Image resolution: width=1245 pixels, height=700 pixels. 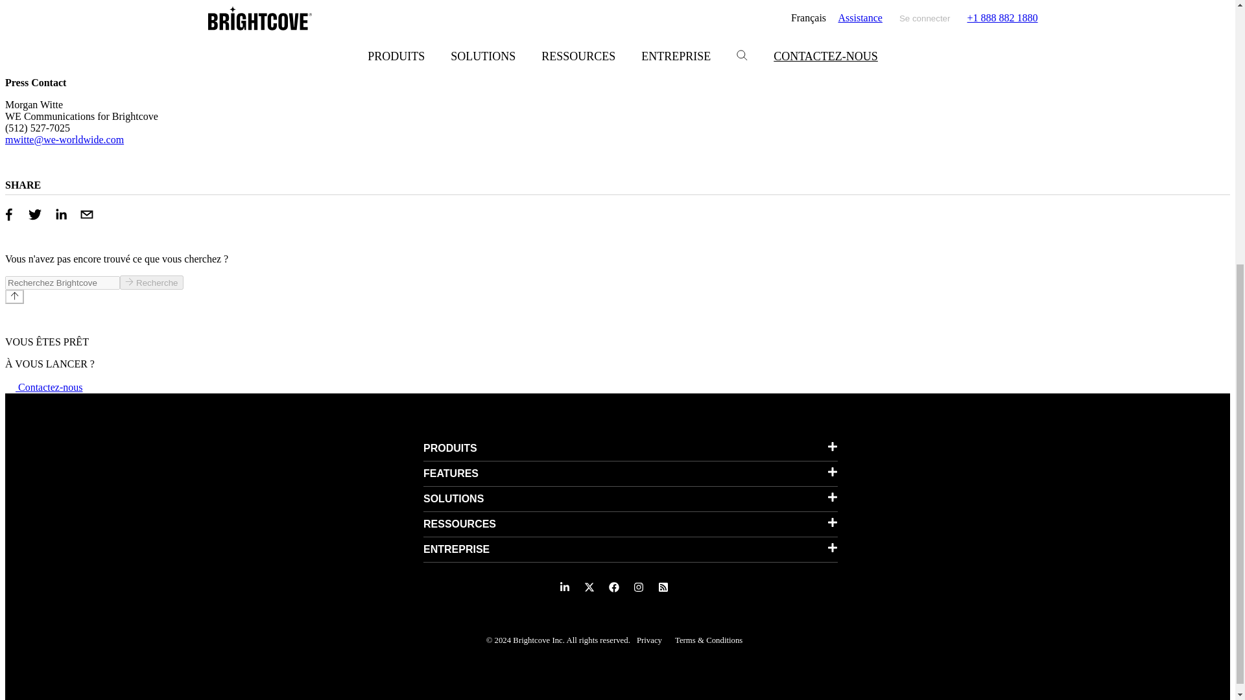 What do you see at coordinates (151, 283) in the screenshot?
I see `Recherche` at bounding box center [151, 283].